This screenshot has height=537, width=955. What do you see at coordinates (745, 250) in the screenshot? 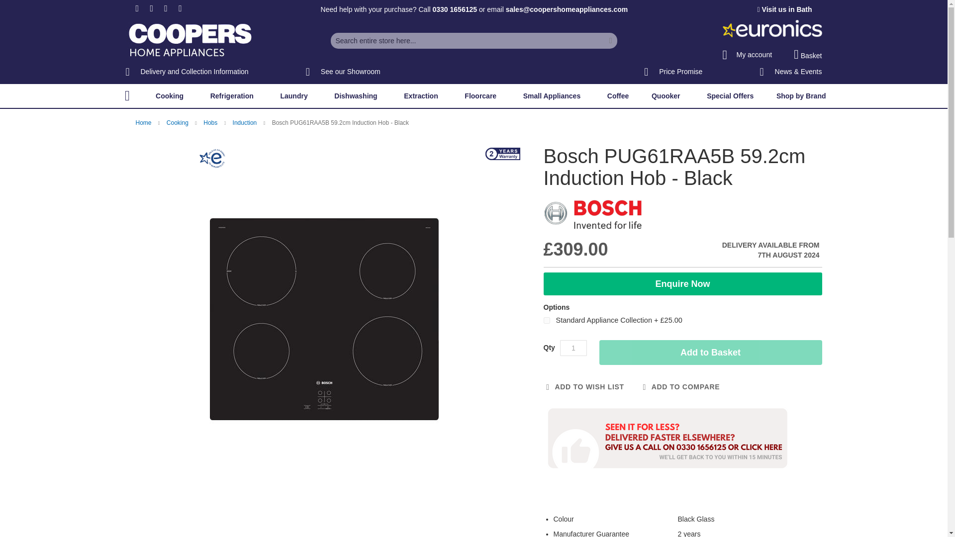
I see `Availability` at bounding box center [745, 250].